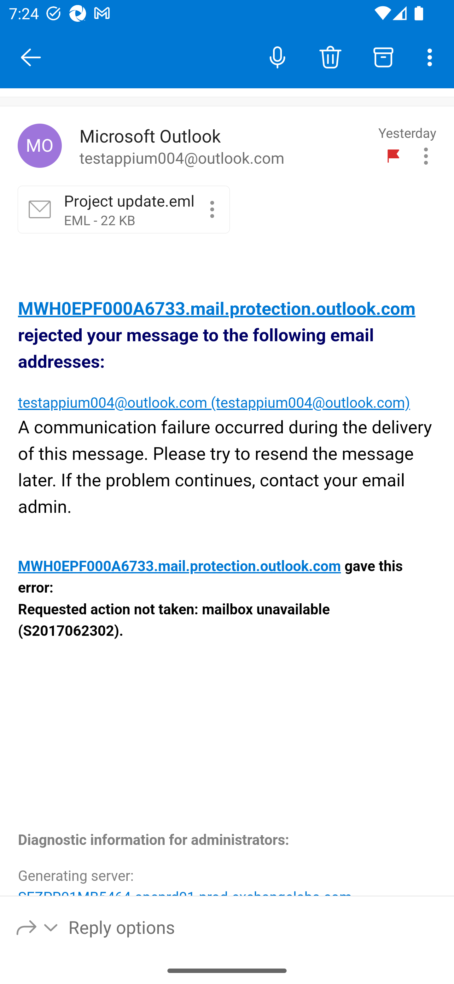 This screenshot has height=984, width=454. Describe the element at coordinates (426, 156) in the screenshot. I see `Message actions` at that location.